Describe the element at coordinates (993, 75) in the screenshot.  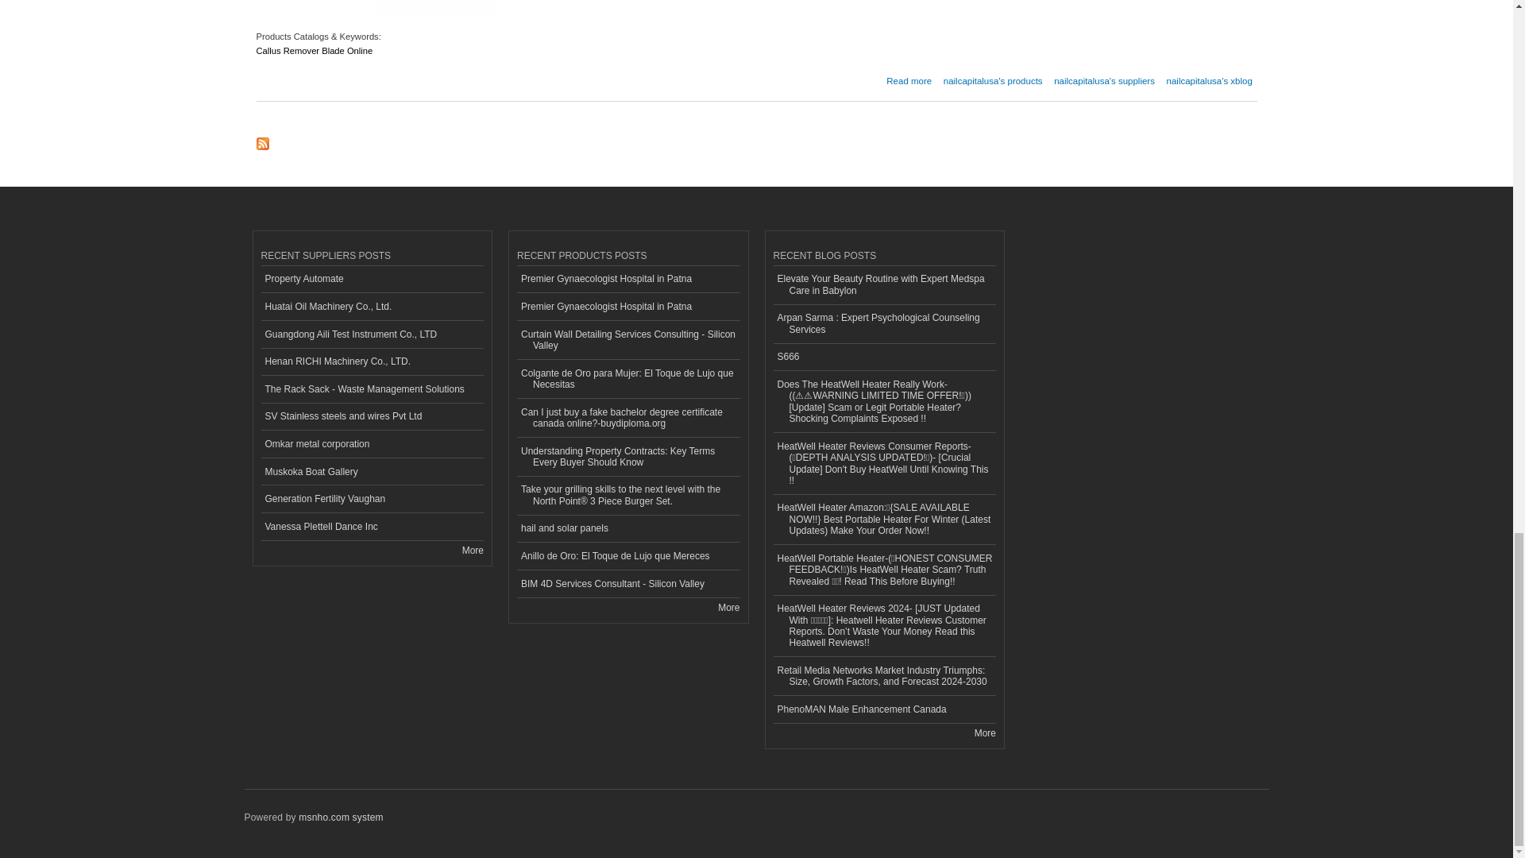
I see `nailcapitalusa's products` at that location.